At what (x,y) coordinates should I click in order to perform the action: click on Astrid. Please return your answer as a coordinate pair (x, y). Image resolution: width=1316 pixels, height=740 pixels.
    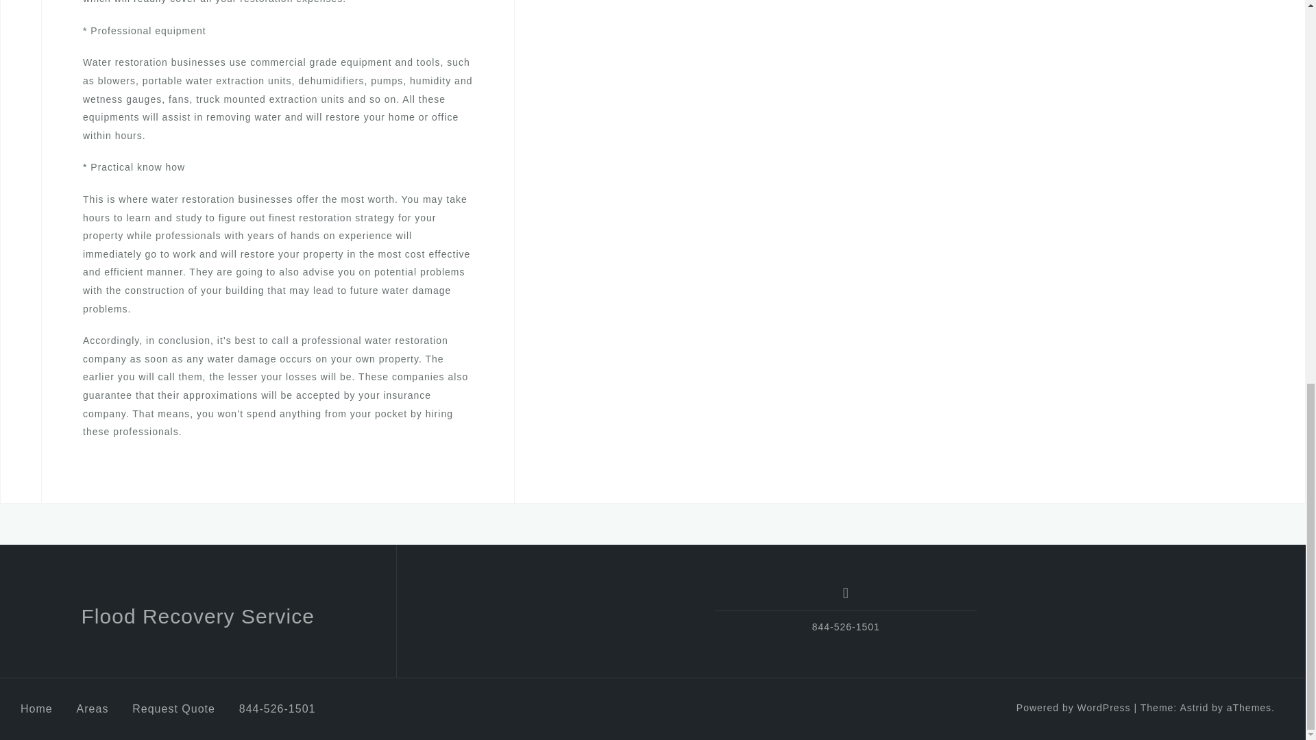
    Looking at the image, I should click on (1193, 707).